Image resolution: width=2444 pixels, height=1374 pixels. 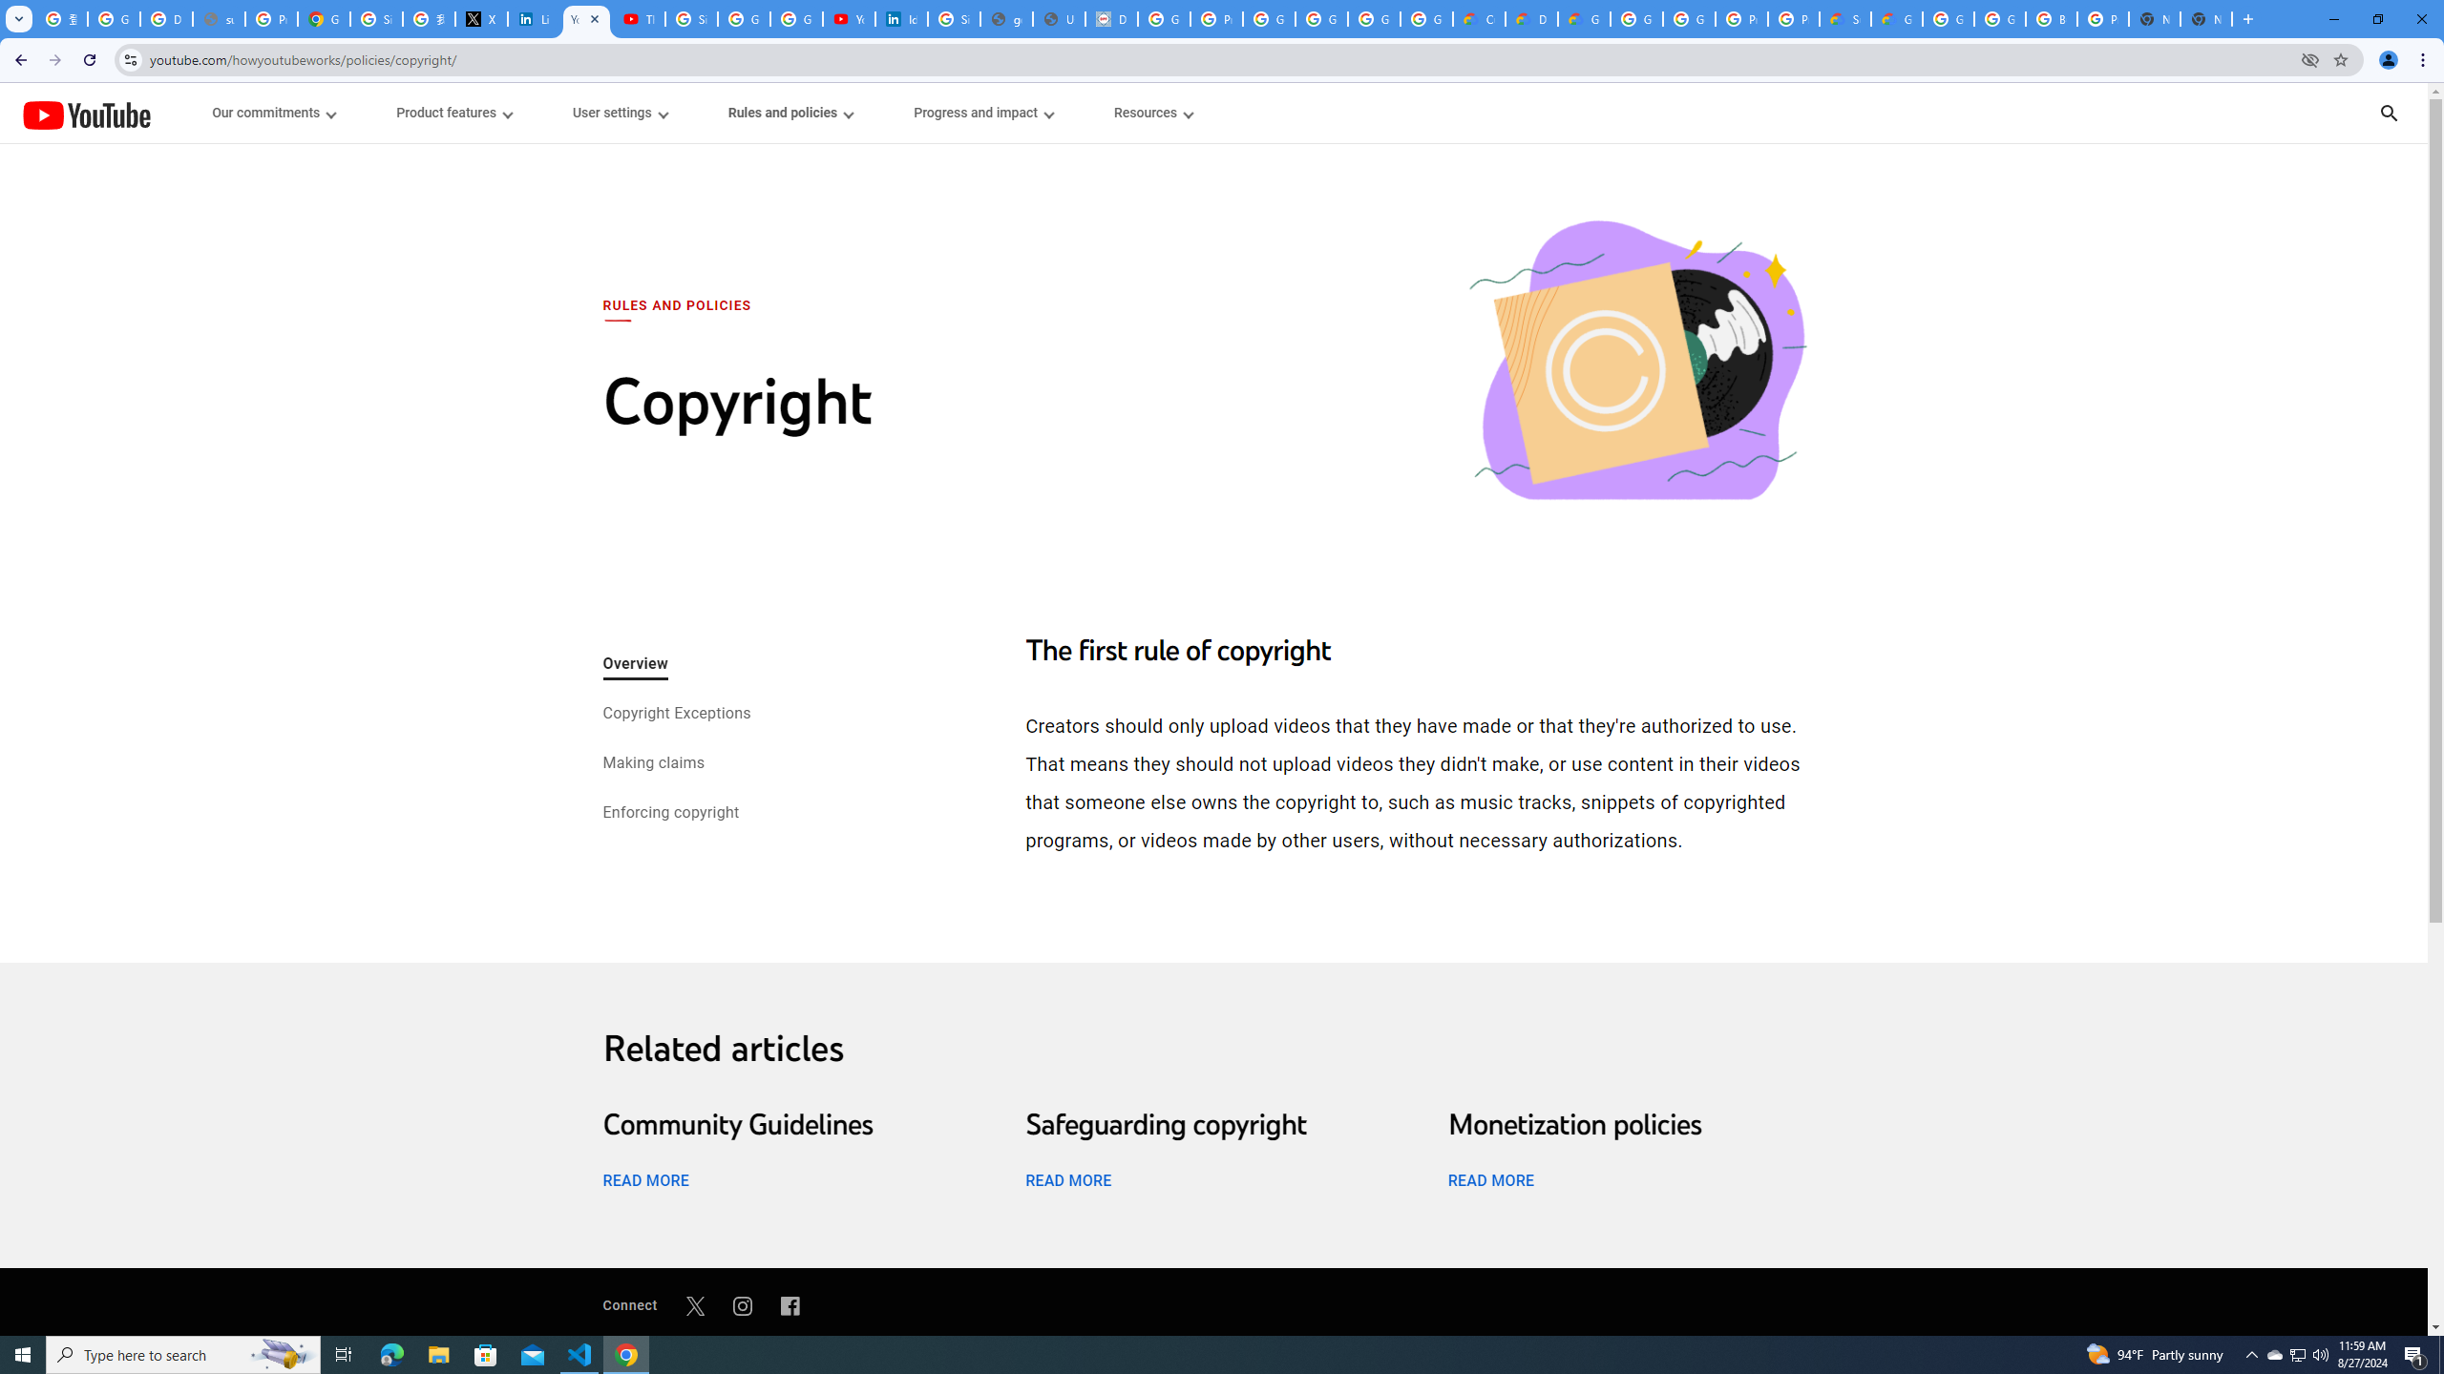 What do you see at coordinates (1214, 788) in the screenshot?
I see `Play` at bounding box center [1214, 788].